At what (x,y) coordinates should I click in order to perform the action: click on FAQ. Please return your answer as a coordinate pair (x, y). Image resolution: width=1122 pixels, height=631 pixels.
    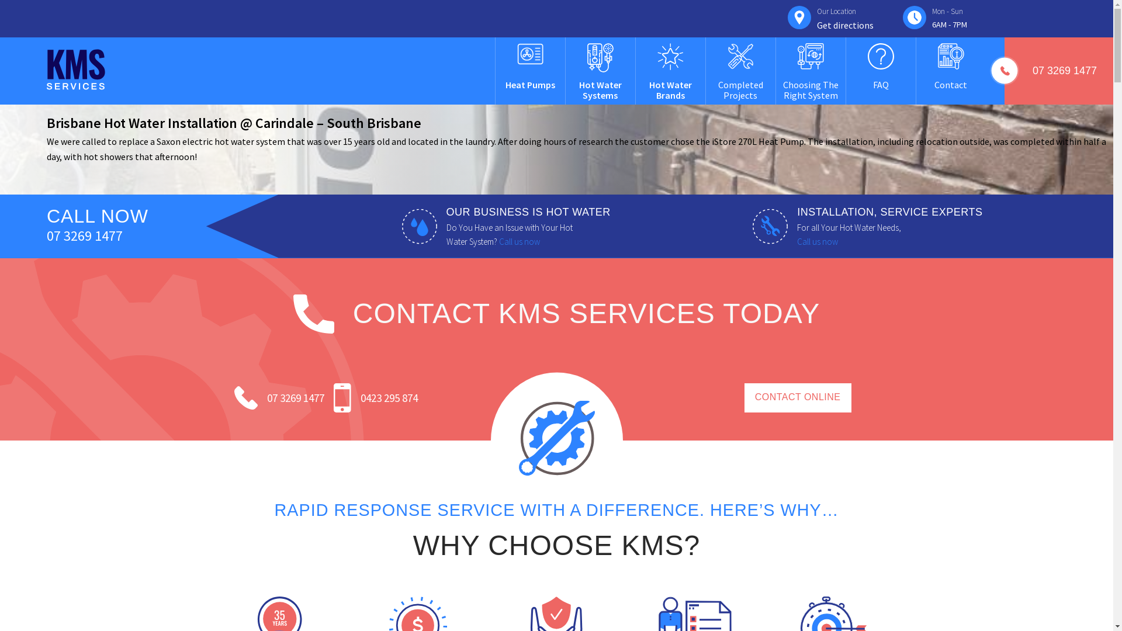
    Looking at the image, I should click on (881, 85).